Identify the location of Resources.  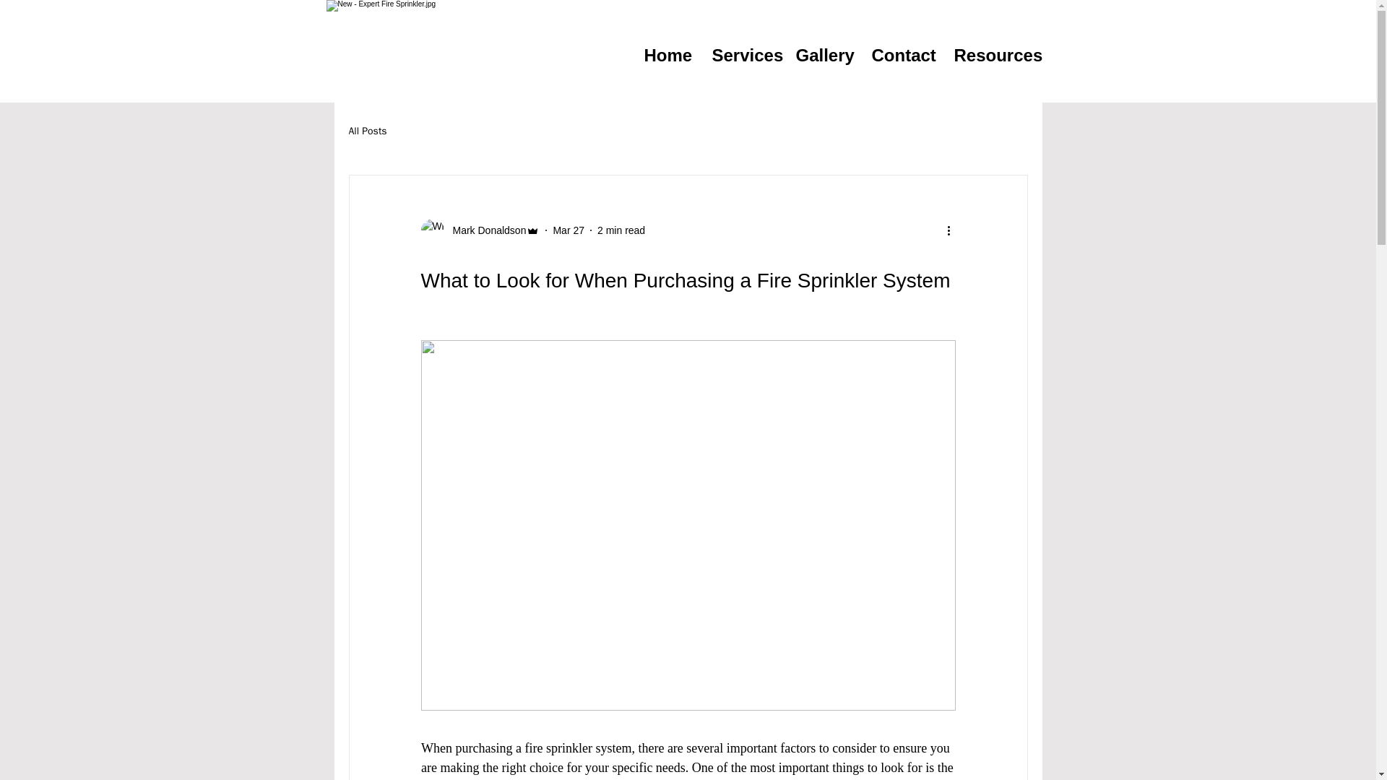
(993, 51).